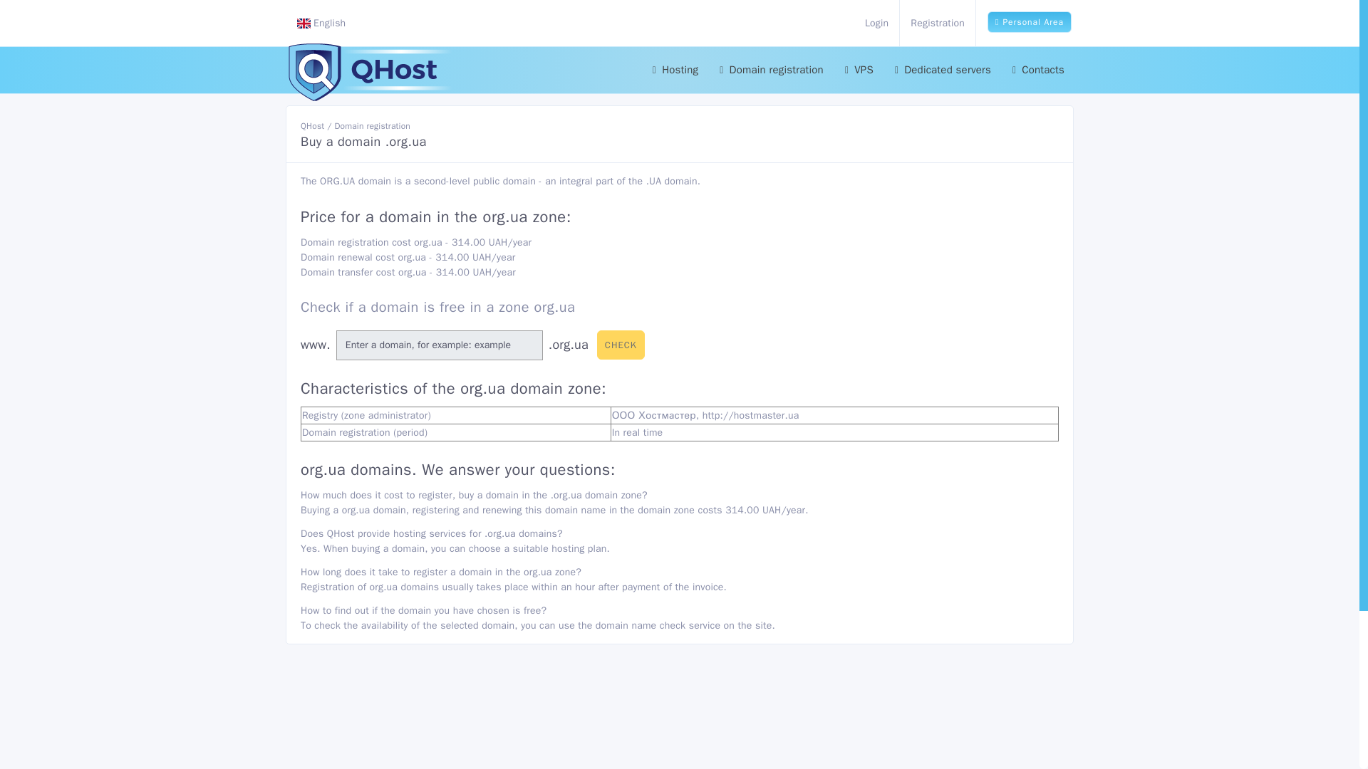 This screenshot has width=1368, height=769. What do you see at coordinates (859, 70) in the screenshot?
I see `VPS` at bounding box center [859, 70].